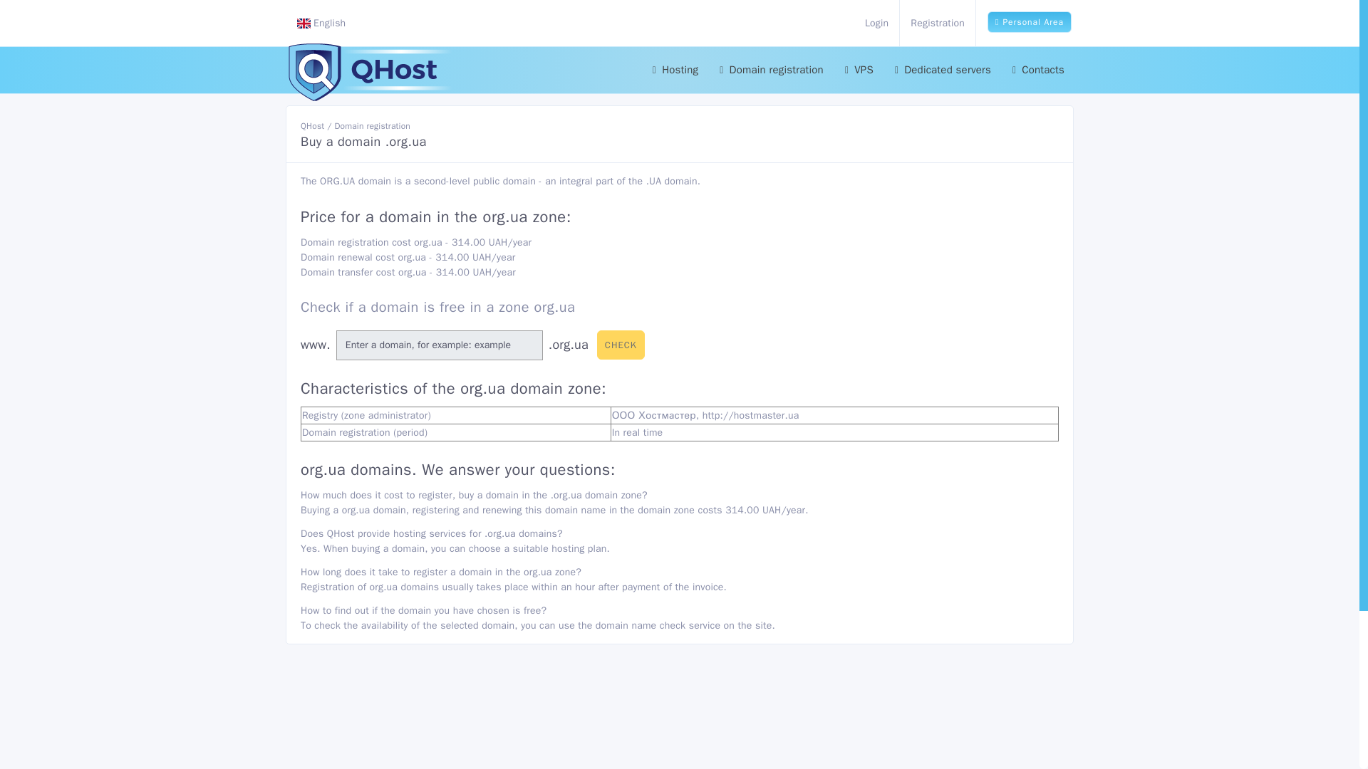 This screenshot has width=1368, height=769. What do you see at coordinates (859, 70) in the screenshot?
I see `VPS` at bounding box center [859, 70].